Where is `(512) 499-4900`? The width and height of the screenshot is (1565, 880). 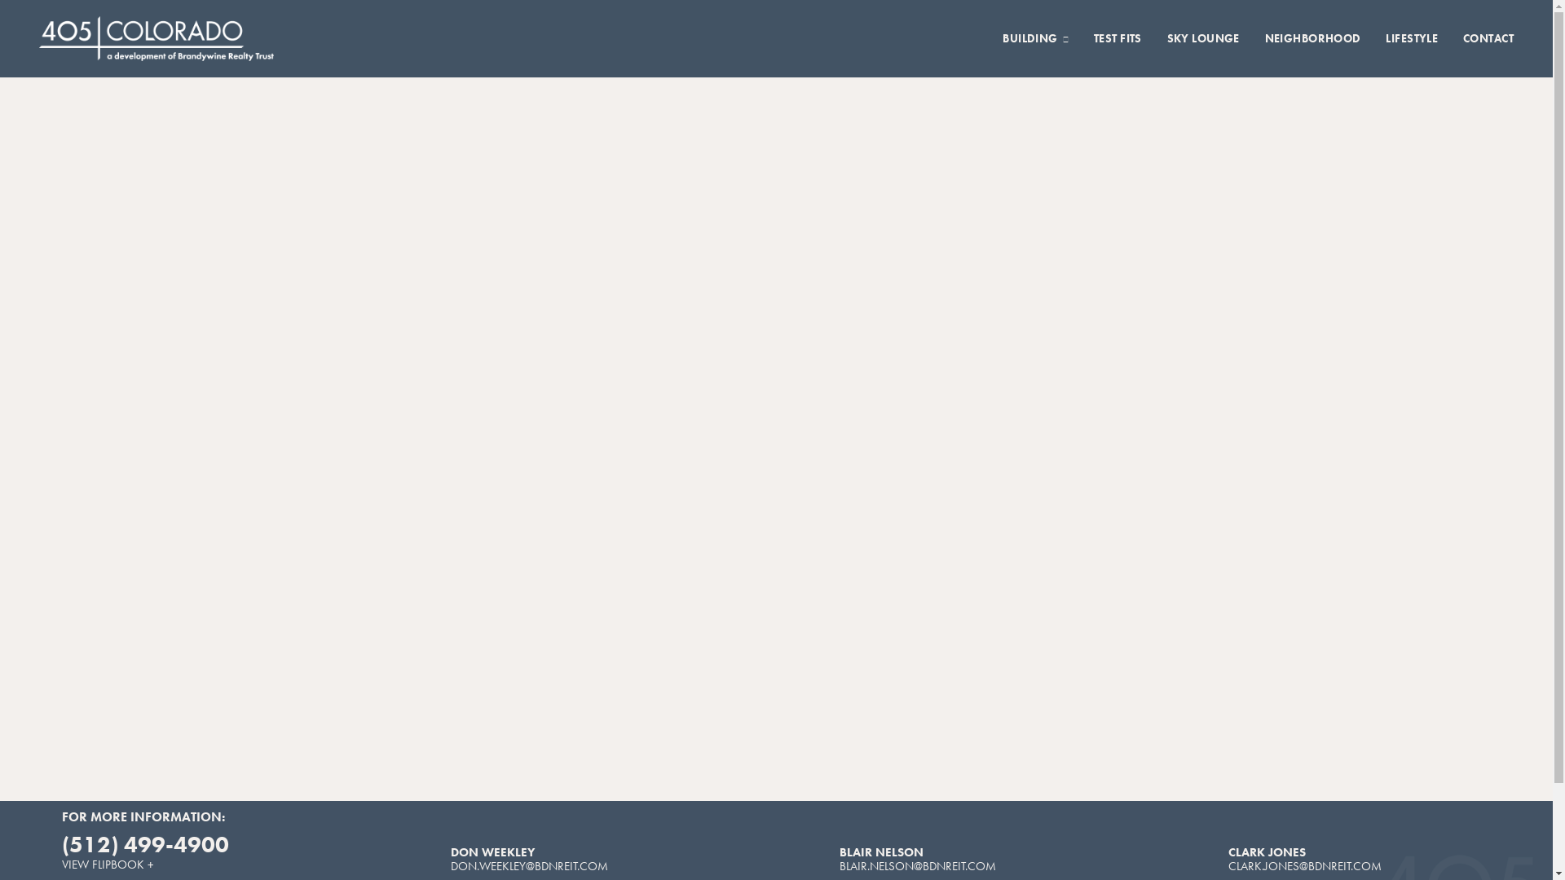
(512) 499-4900 is located at coordinates (145, 844).